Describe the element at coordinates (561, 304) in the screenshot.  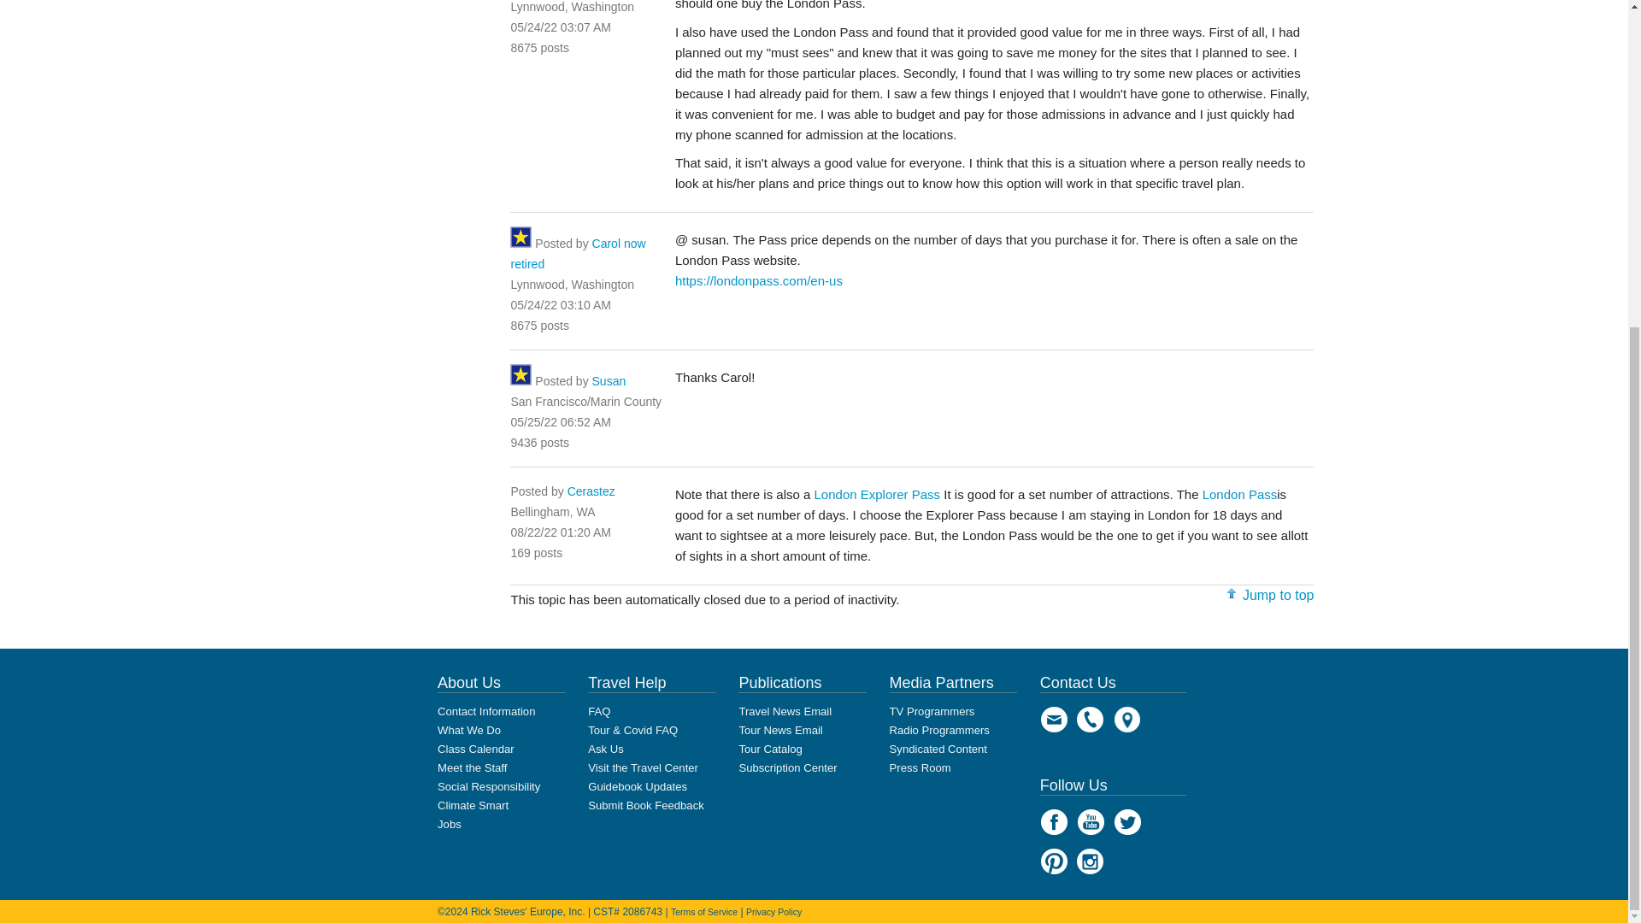
I see `Reply: 1920520` at that location.